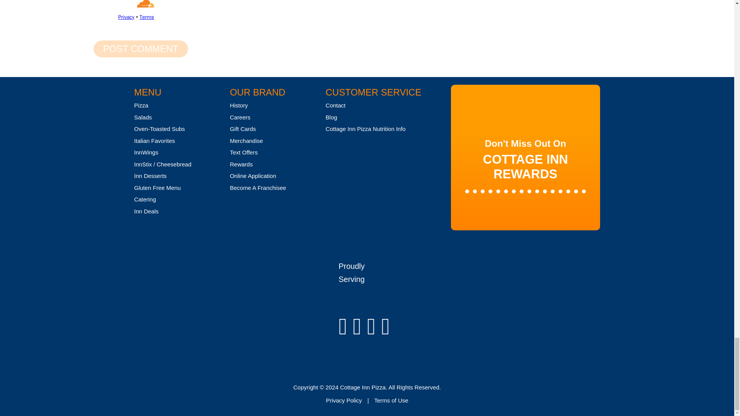 The image size is (740, 416). What do you see at coordinates (147, 92) in the screenshot?
I see `Menu` at bounding box center [147, 92].